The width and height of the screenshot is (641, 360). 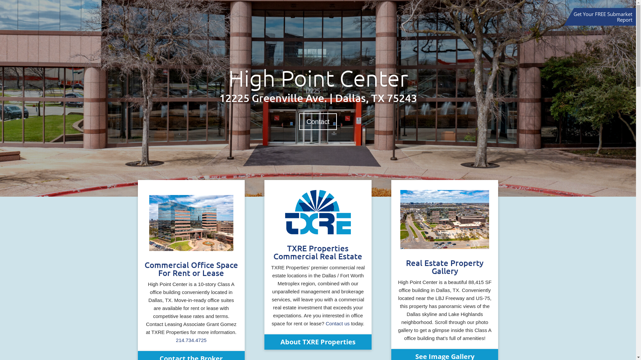 I want to click on Get Your FREE Submarket Report, so click(x=603, y=17).